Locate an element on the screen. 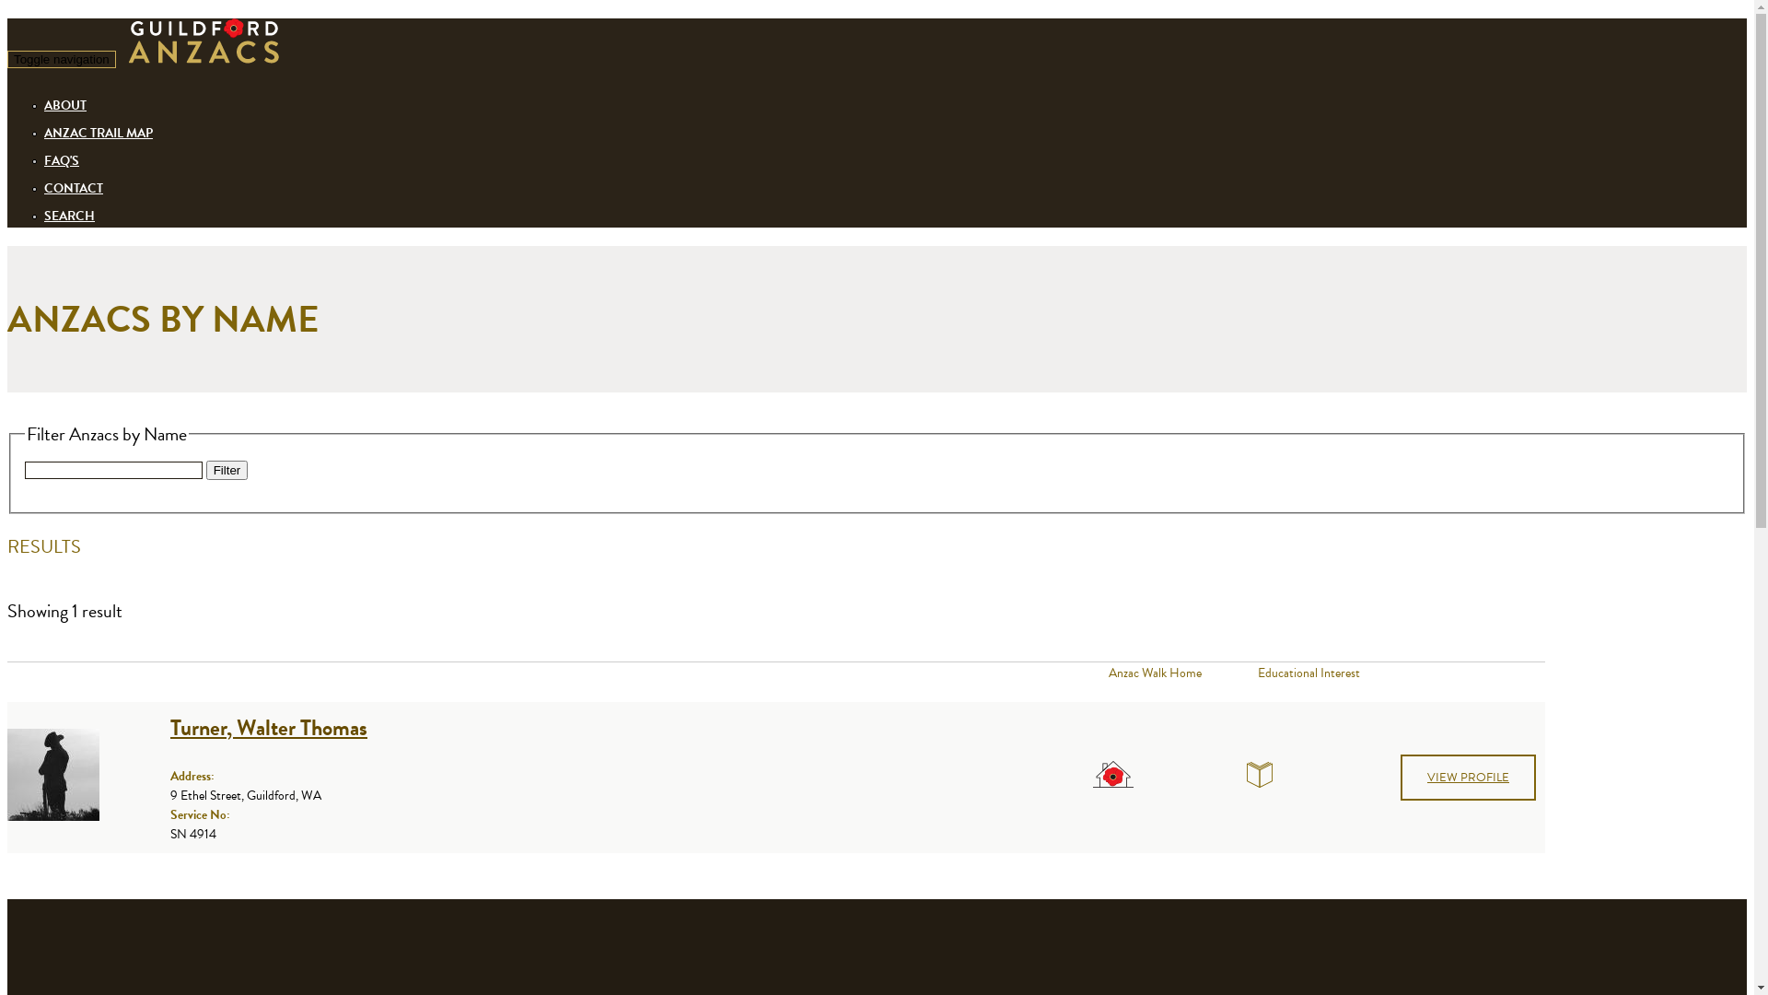  FAQ'S is located at coordinates (62, 160).